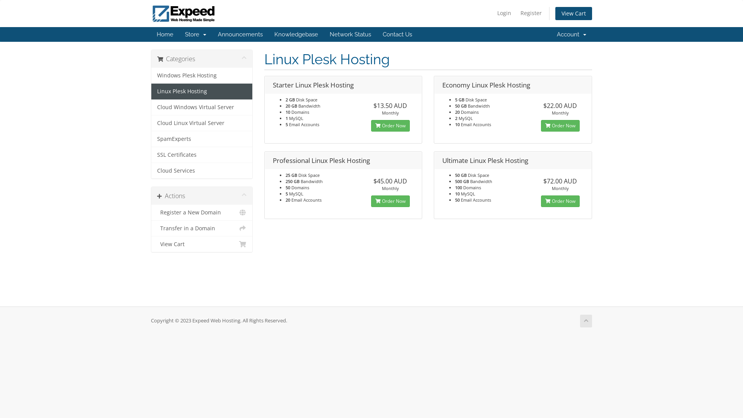 This screenshot has width=743, height=418. I want to click on Cloud Linux Virtual Server, so click(202, 123).